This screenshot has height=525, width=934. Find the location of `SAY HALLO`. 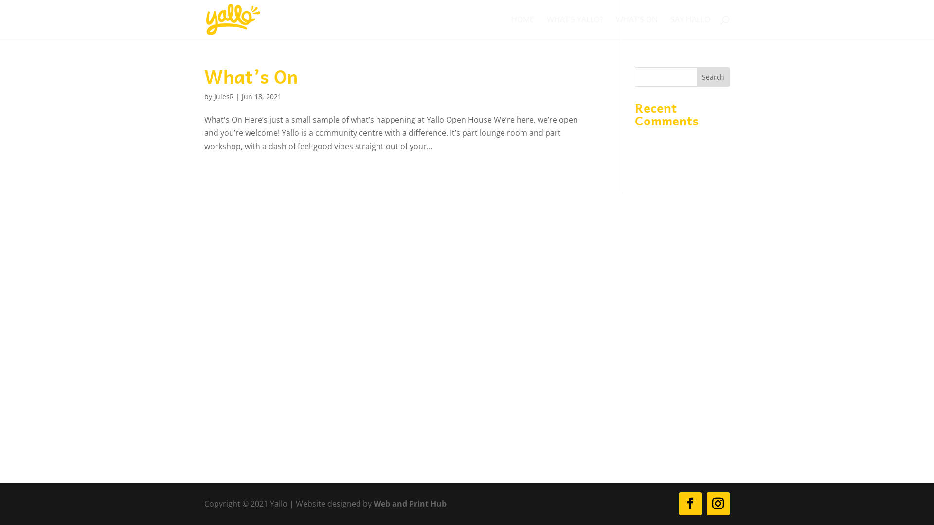

SAY HALLO is located at coordinates (690, 27).